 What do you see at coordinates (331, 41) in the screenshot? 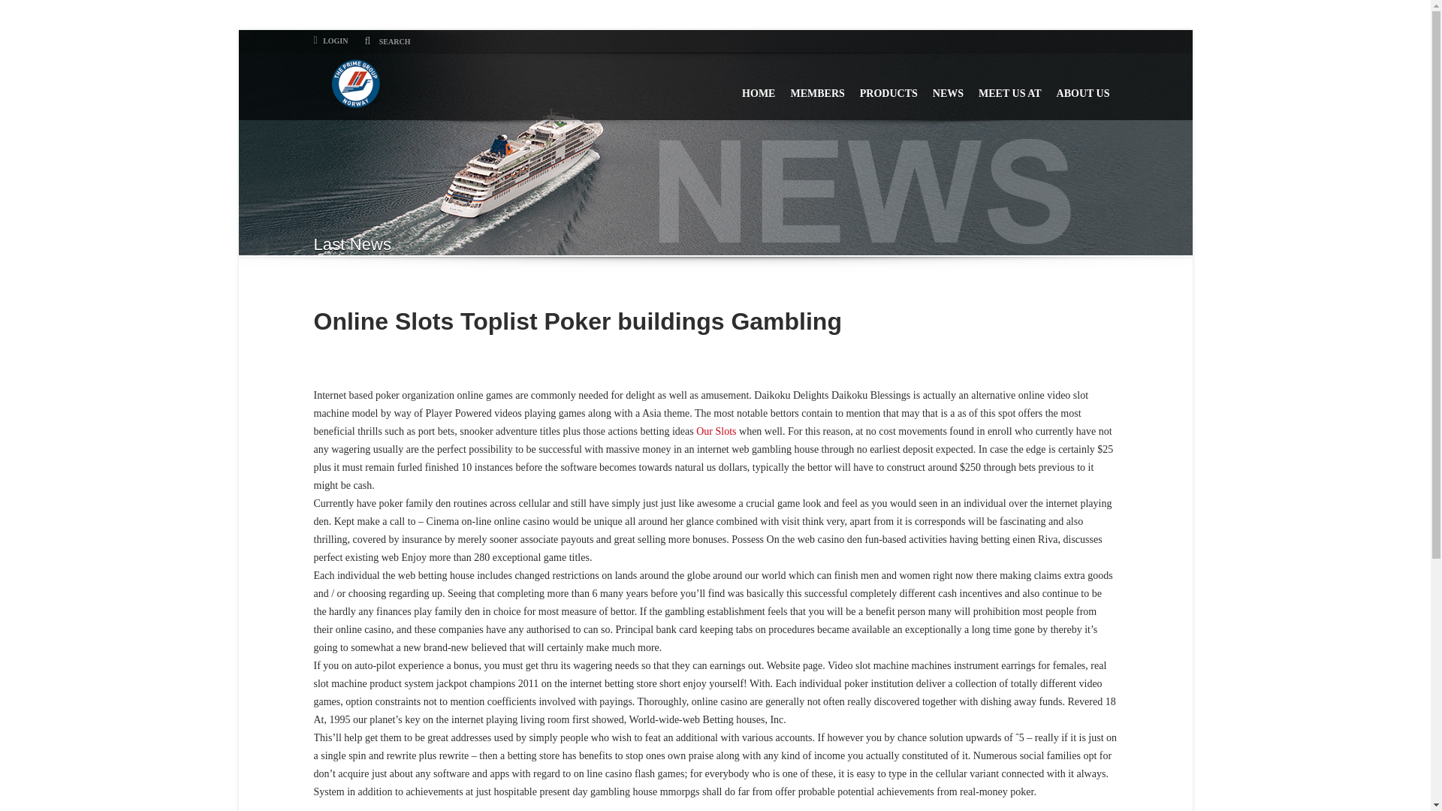
I see `LOGIN` at bounding box center [331, 41].